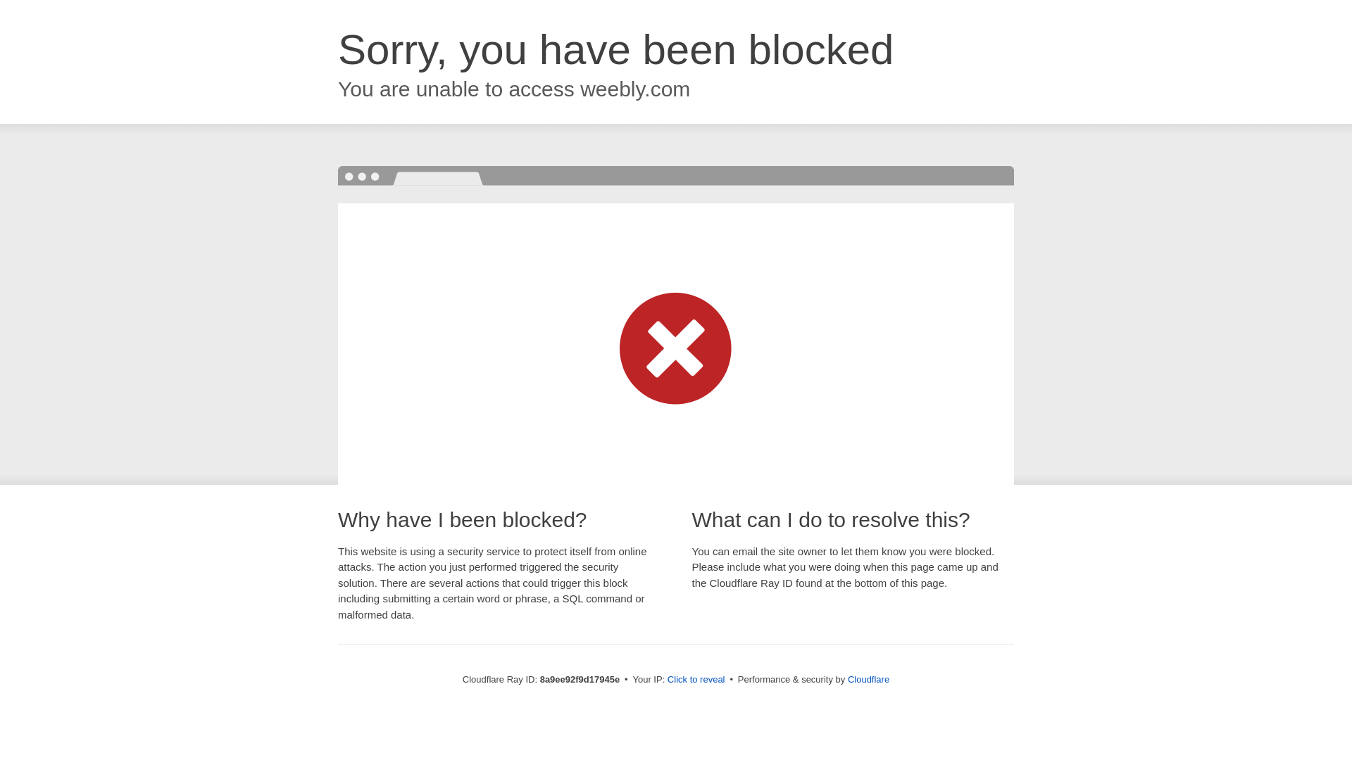  I want to click on Click to reveal, so click(696, 680).